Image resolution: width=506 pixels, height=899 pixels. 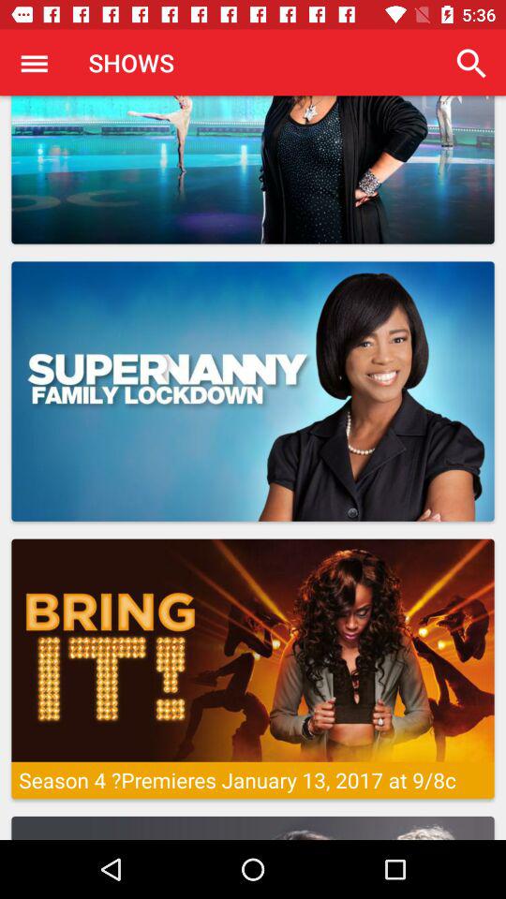 I want to click on open app to the right of the shows, so click(x=471, y=64).